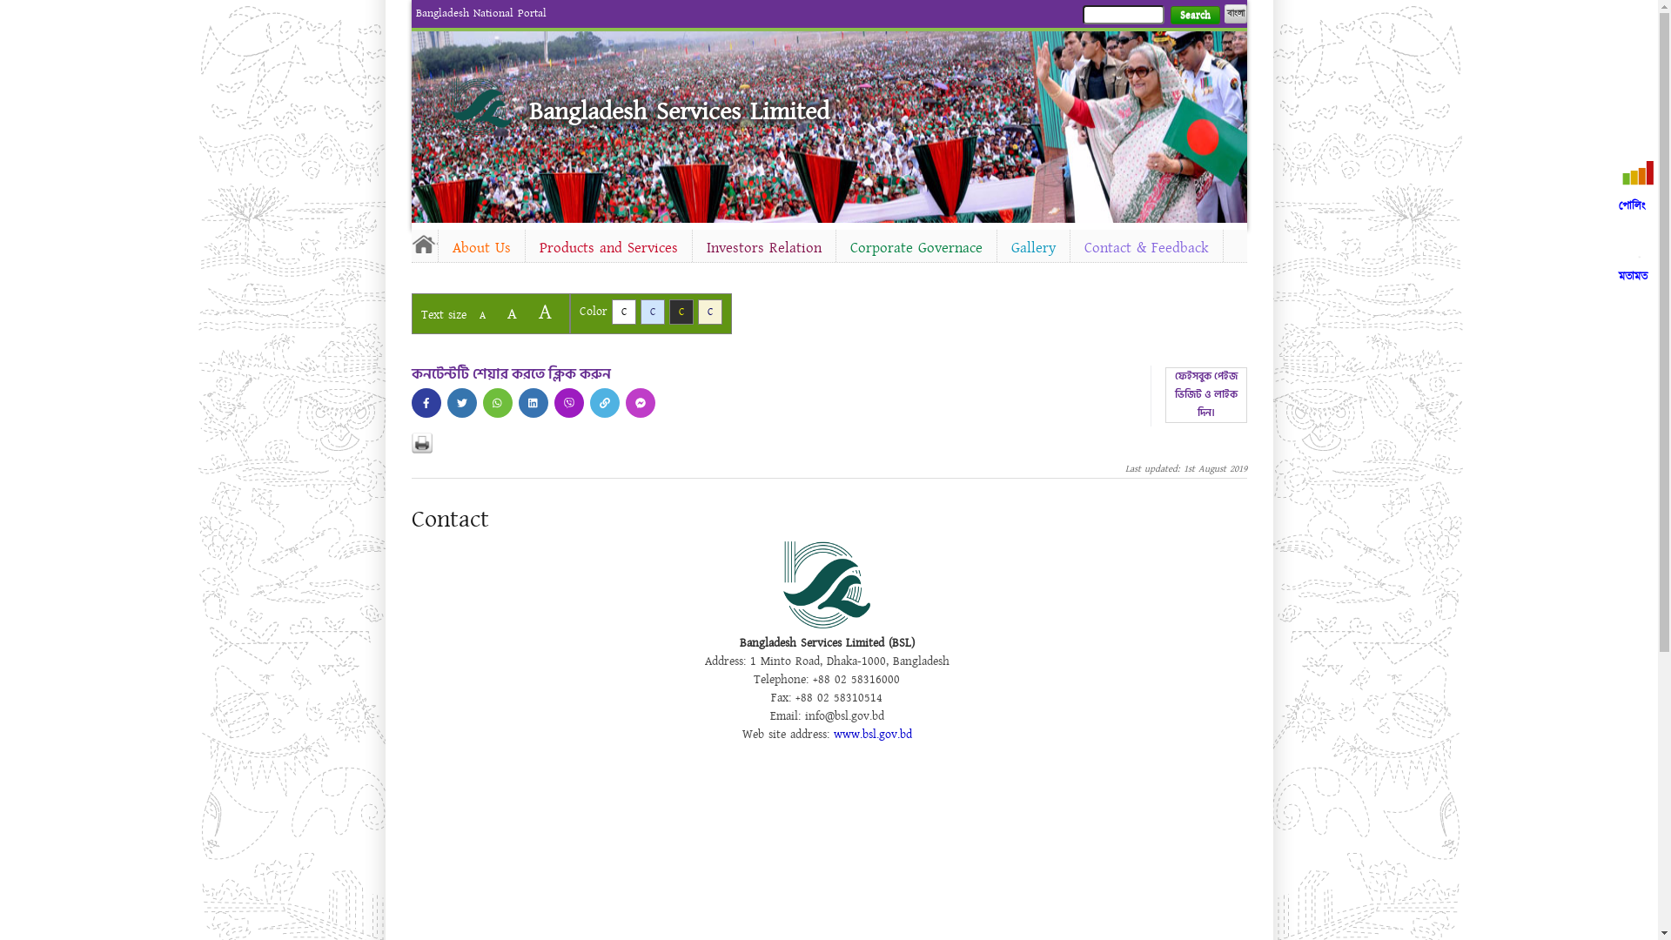 The image size is (1671, 940). I want to click on Investors Relation, so click(764, 248).